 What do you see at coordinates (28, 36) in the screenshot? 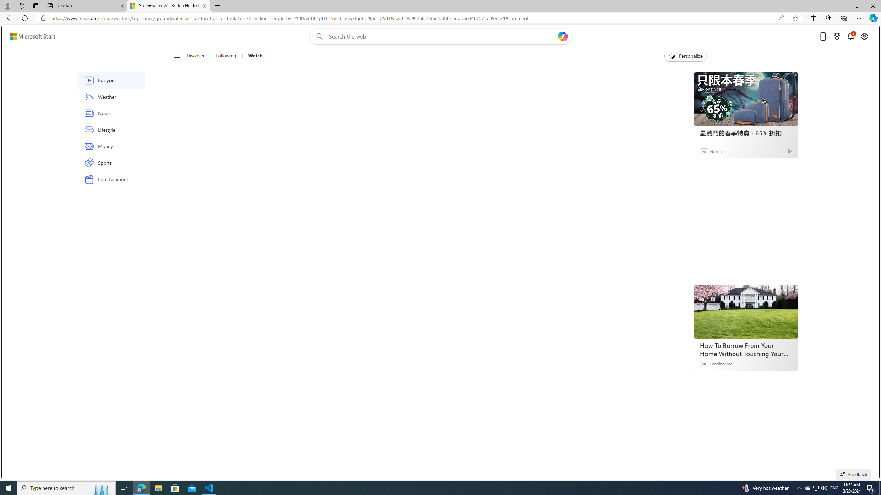
I see `Skip to footer` at bounding box center [28, 36].